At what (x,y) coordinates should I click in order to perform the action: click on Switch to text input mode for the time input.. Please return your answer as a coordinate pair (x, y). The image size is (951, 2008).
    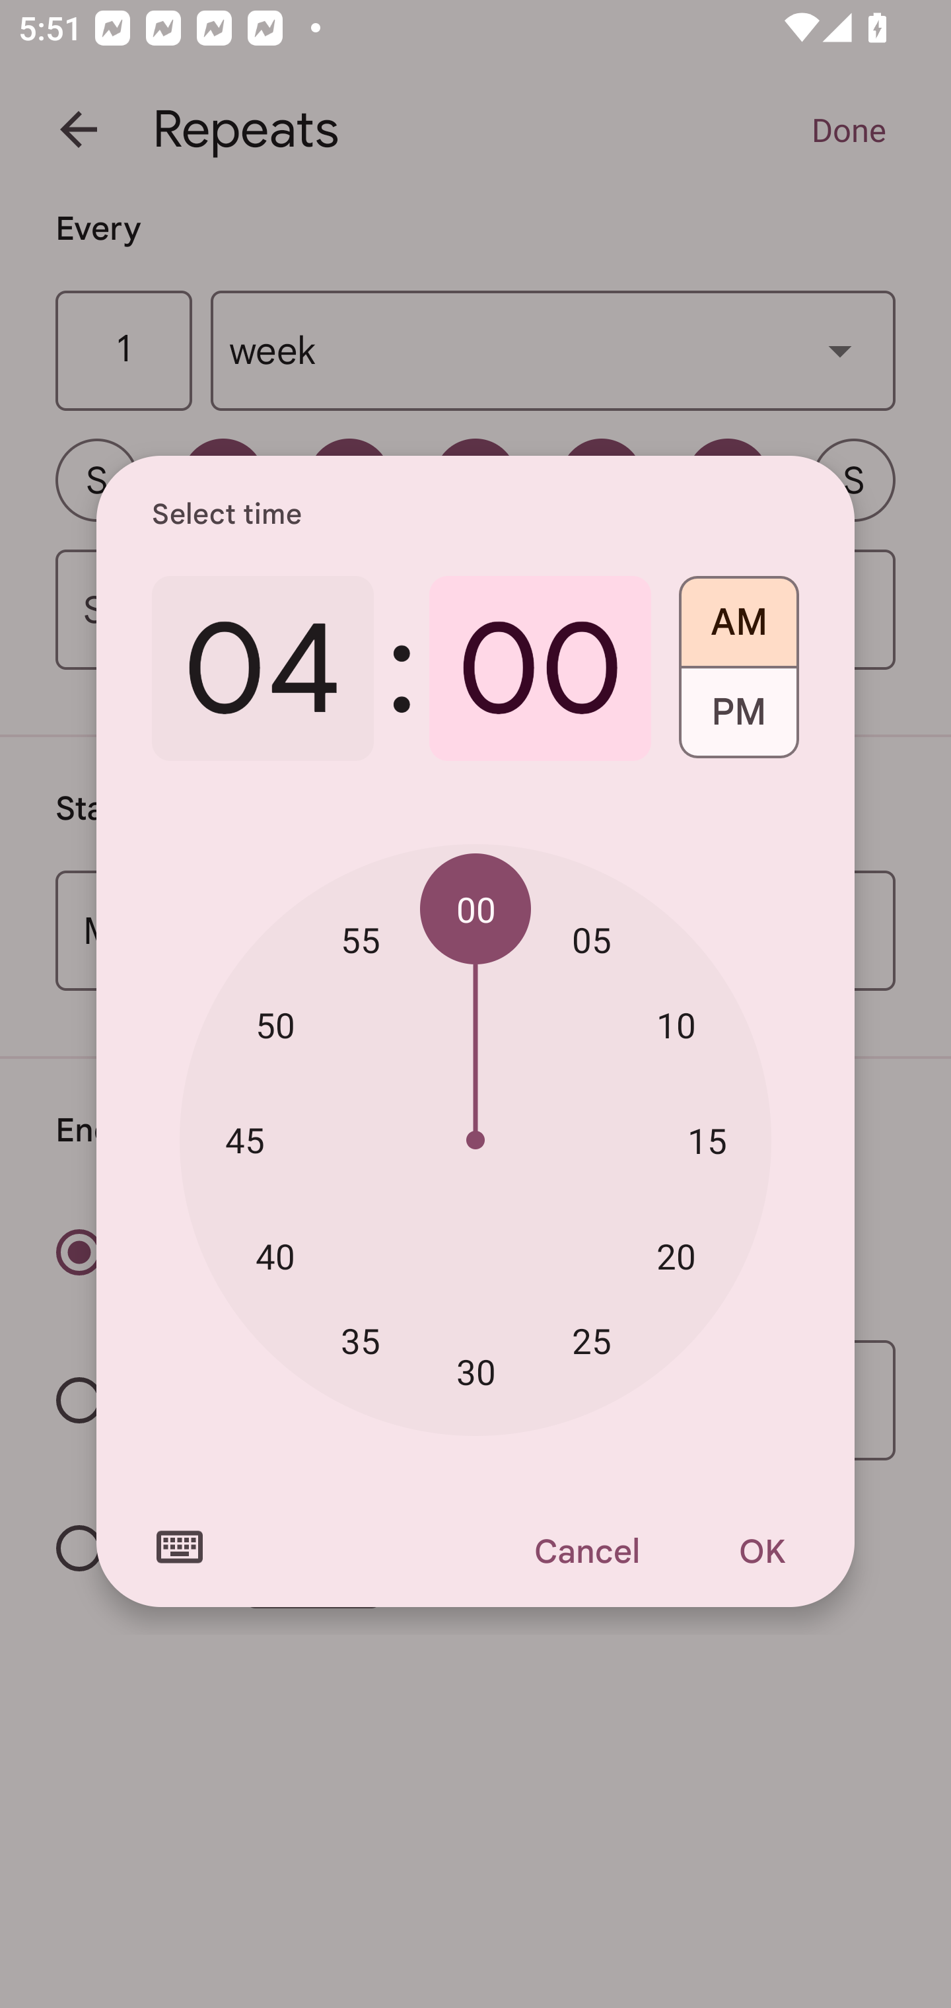
    Looking at the image, I should click on (180, 1547).